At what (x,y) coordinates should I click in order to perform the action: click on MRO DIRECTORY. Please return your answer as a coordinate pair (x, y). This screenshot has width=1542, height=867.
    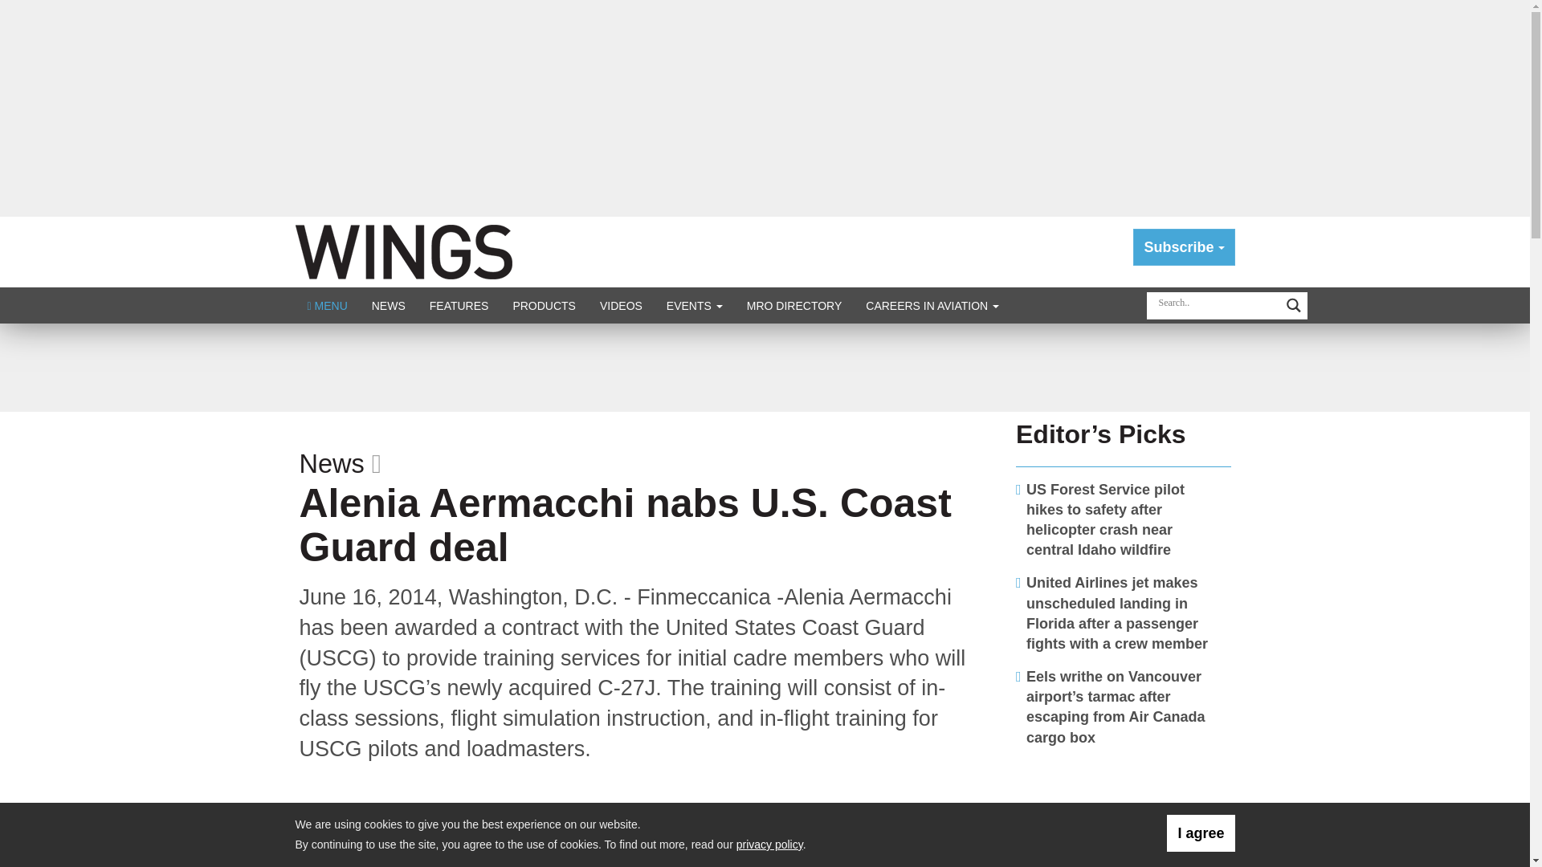
    Looking at the image, I should click on (794, 305).